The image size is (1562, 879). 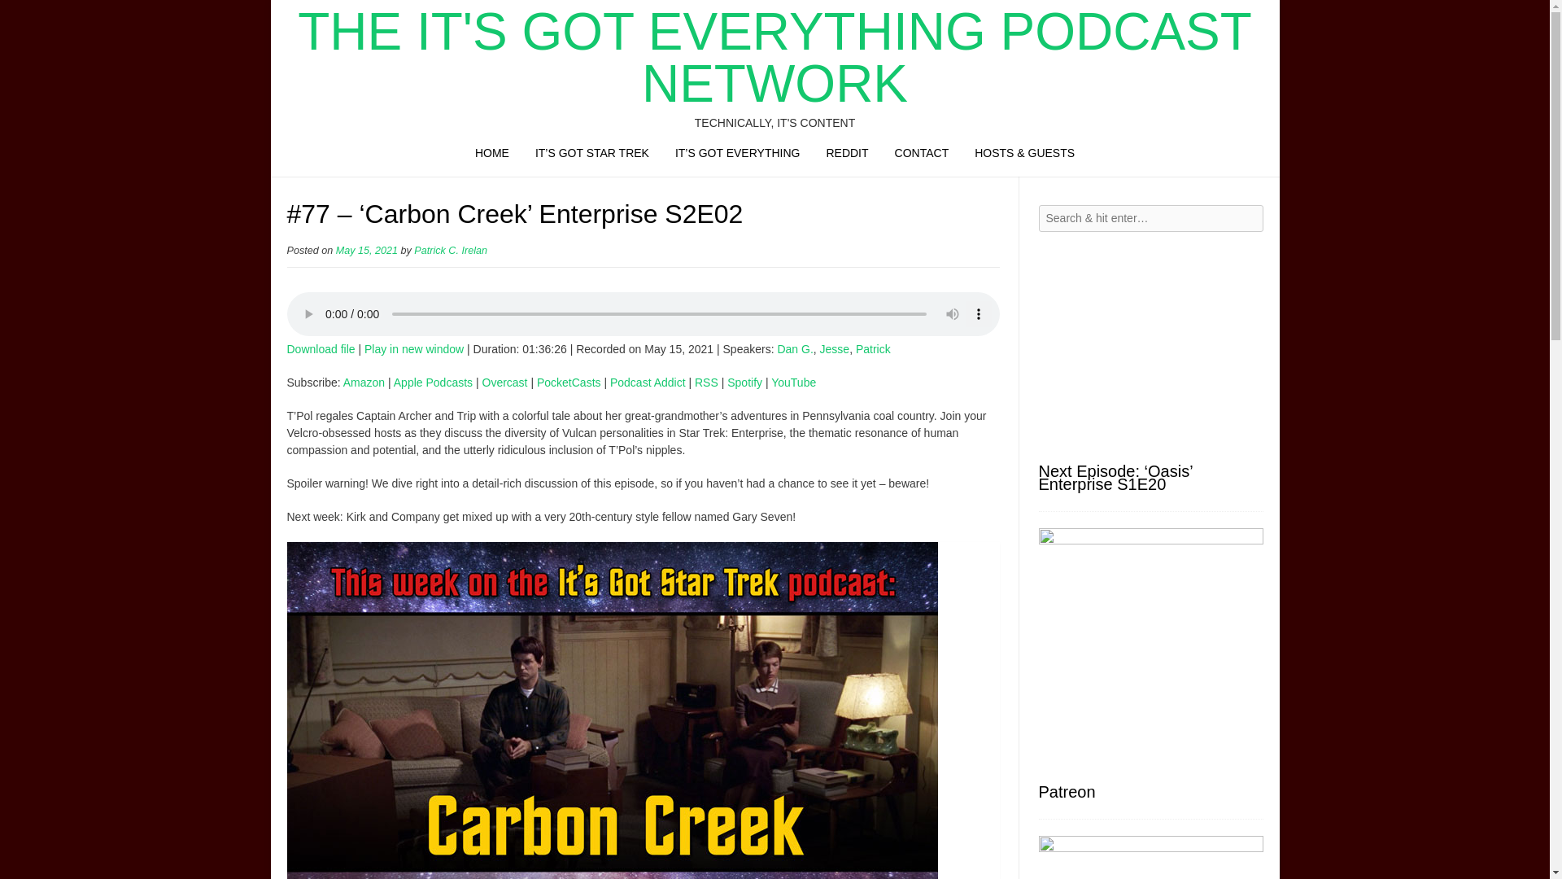 What do you see at coordinates (706, 383) in the screenshot?
I see `RSS` at bounding box center [706, 383].